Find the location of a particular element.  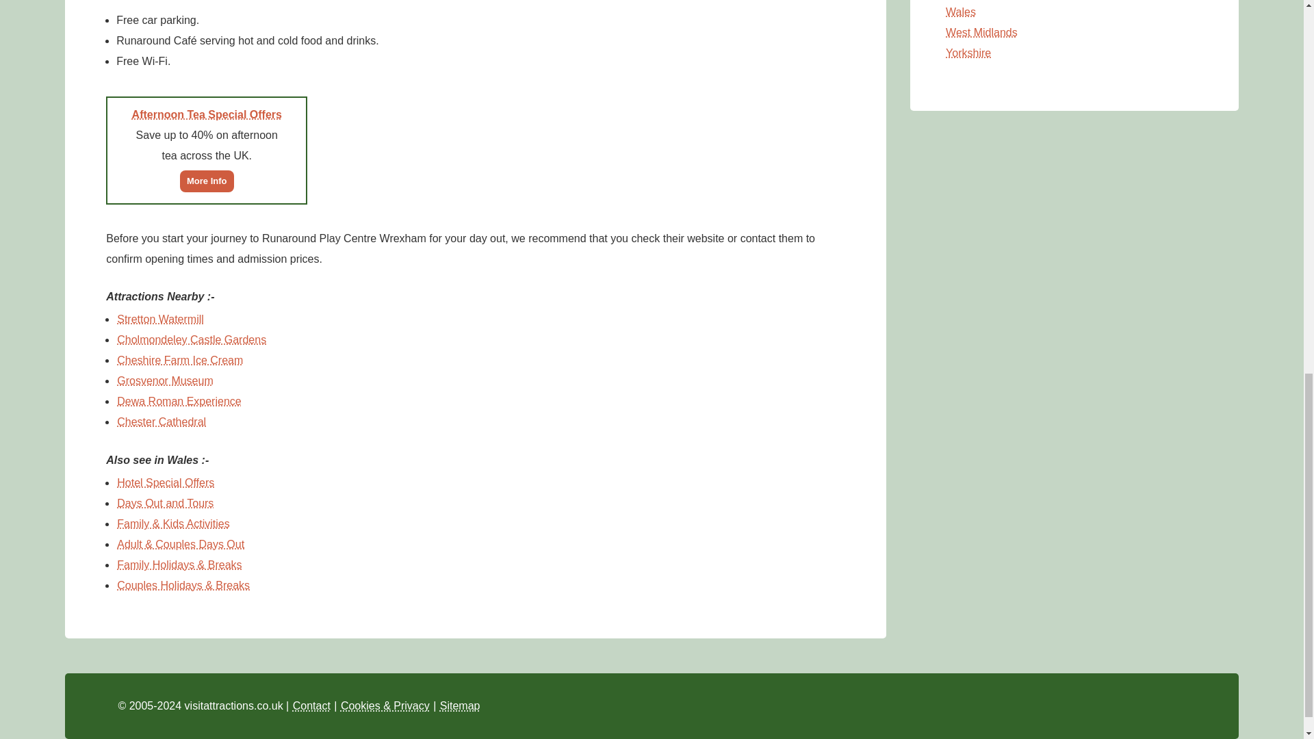

Yorkshire is located at coordinates (968, 53).